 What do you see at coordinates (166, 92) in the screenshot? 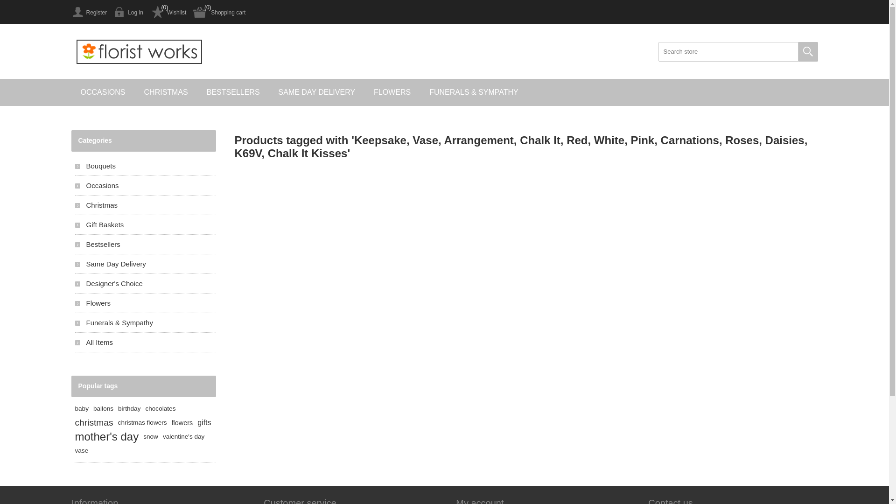
I see `CHRISTMAS` at bounding box center [166, 92].